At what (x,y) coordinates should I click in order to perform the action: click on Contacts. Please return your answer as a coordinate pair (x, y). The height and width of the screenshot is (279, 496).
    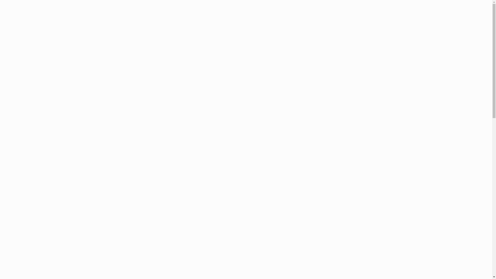
    Looking at the image, I should click on (378, 16).